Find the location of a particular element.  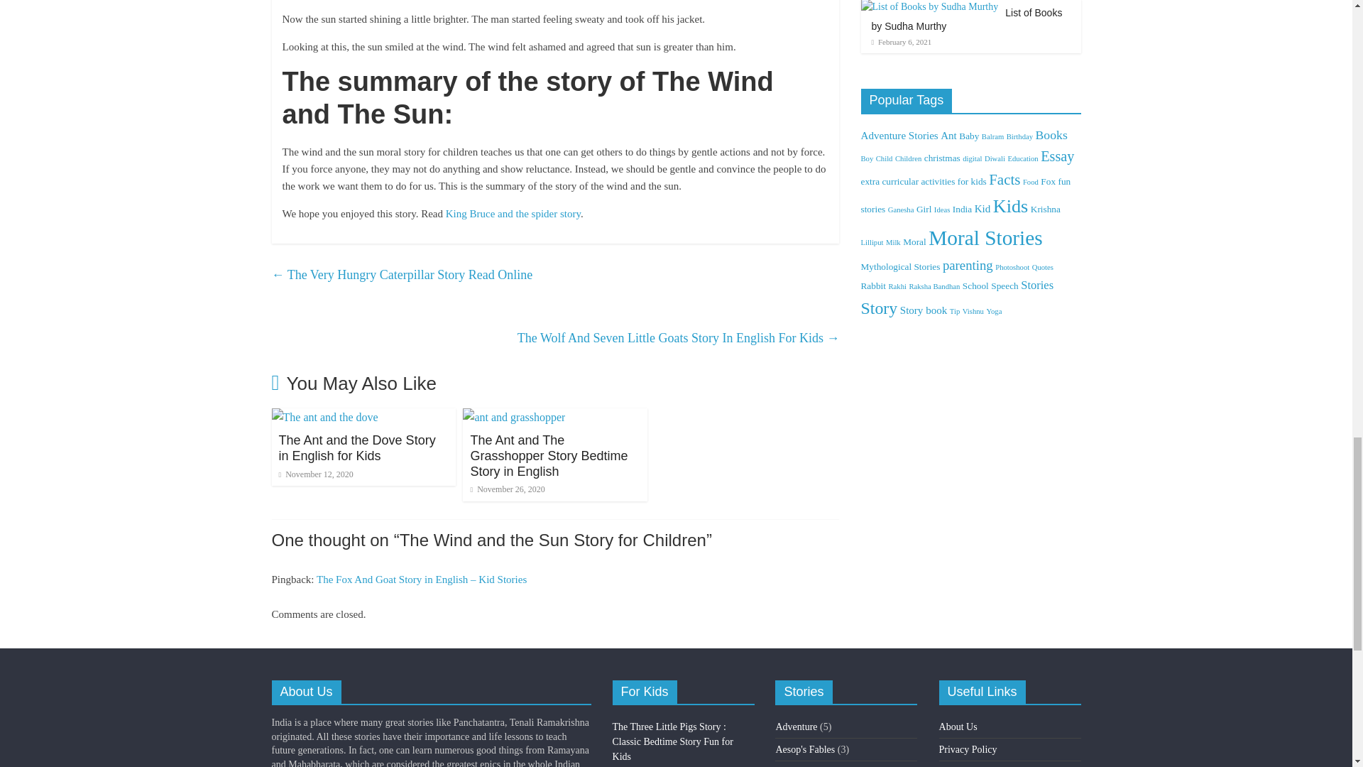

The Ant and The Grasshopper Story Bedtime Story in English is located at coordinates (548, 455).